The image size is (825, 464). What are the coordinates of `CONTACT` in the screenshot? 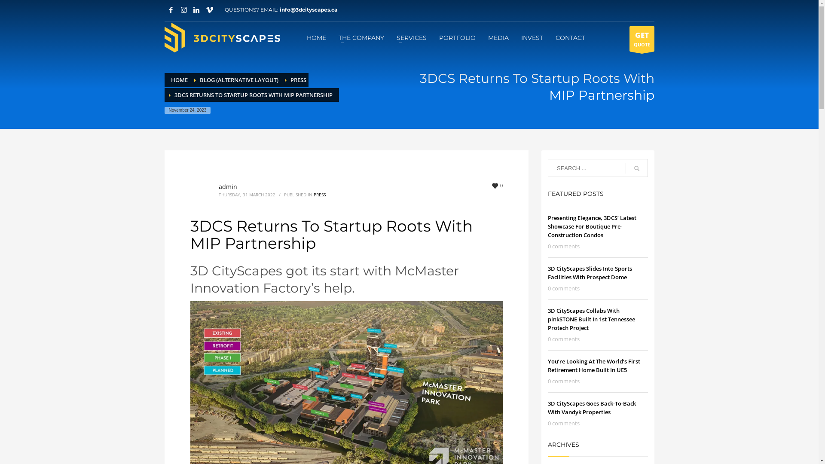 It's located at (571, 37).